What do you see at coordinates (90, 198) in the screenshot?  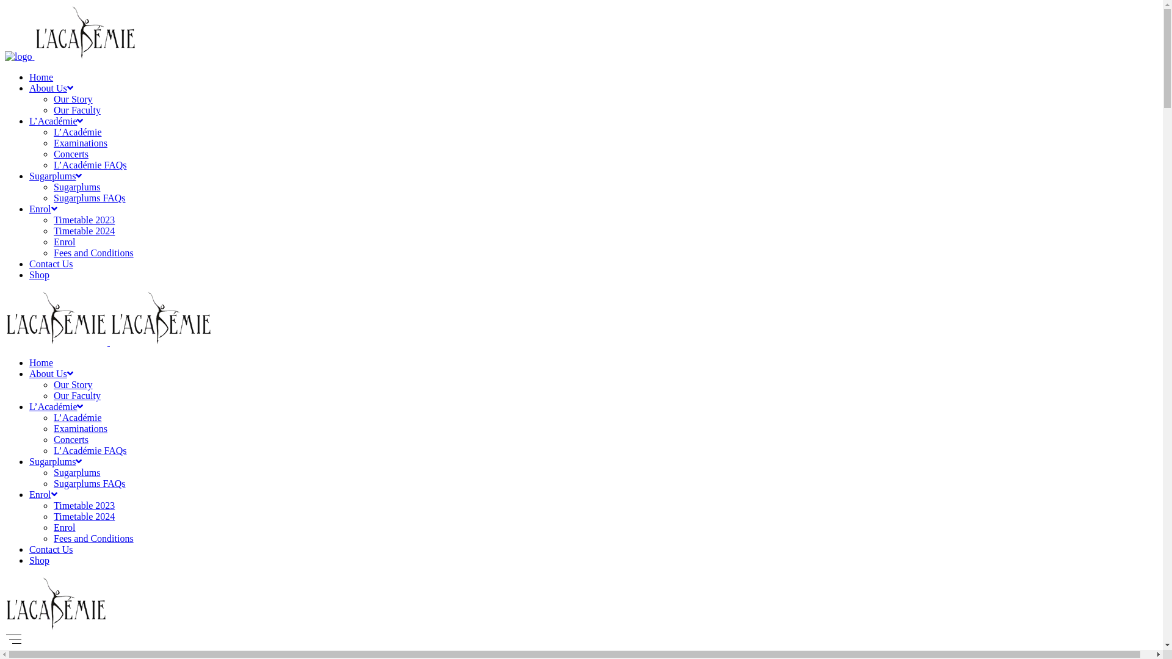 I see `Sugarplums FAQs` at bounding box center [90, 198].